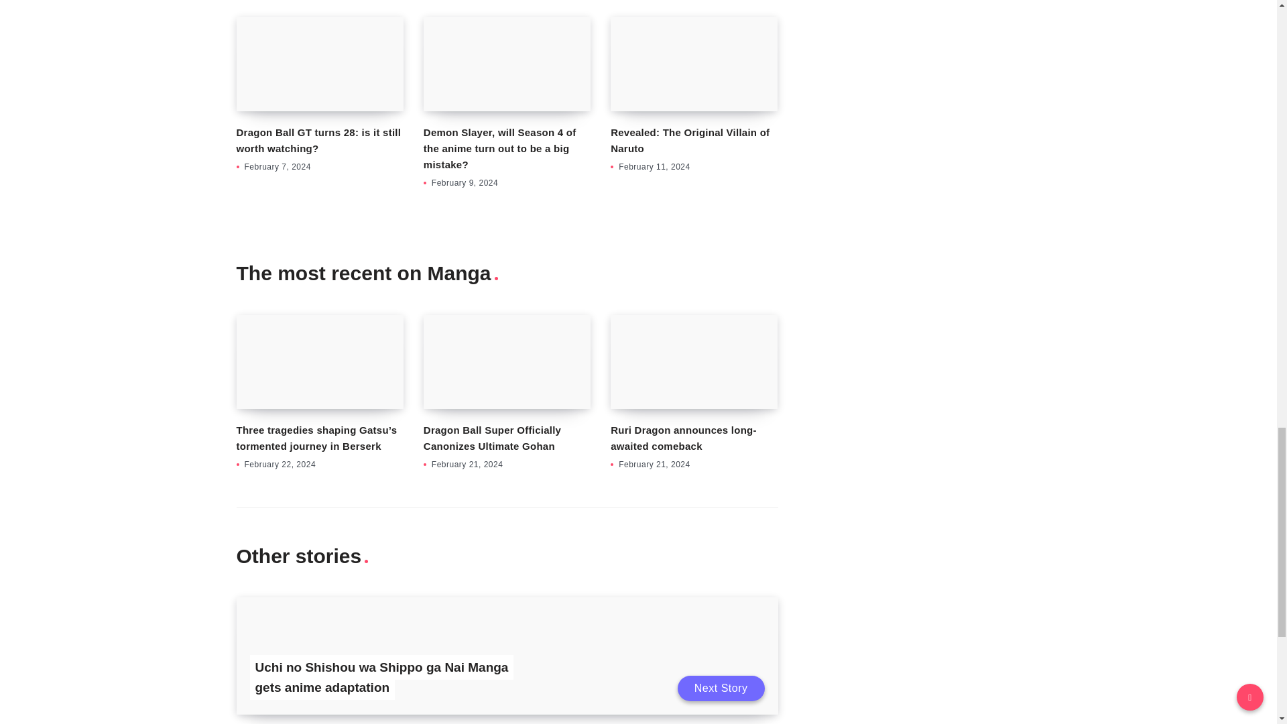 The height and width of the screenshot is (724, 1287). What do you see at coordinates (507, 362) in the screenshot?
I see `Dragon Ball Super Officially Canonizes Ultimate Gohan` at bounding box center [507, 362].